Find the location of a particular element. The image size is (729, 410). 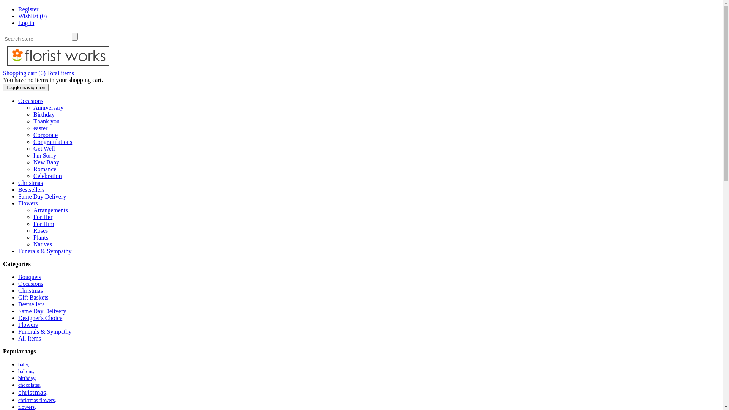

Toggle navigation is located at coordinates (26, 87).